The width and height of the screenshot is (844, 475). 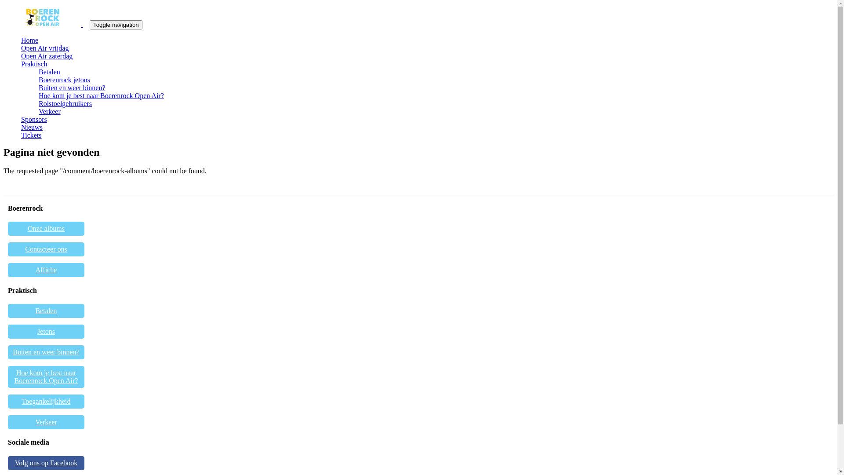 What do you see at coordinates (50, 112) in the screenshot?
I see `Verkeer` at bounding box center [50, 112].